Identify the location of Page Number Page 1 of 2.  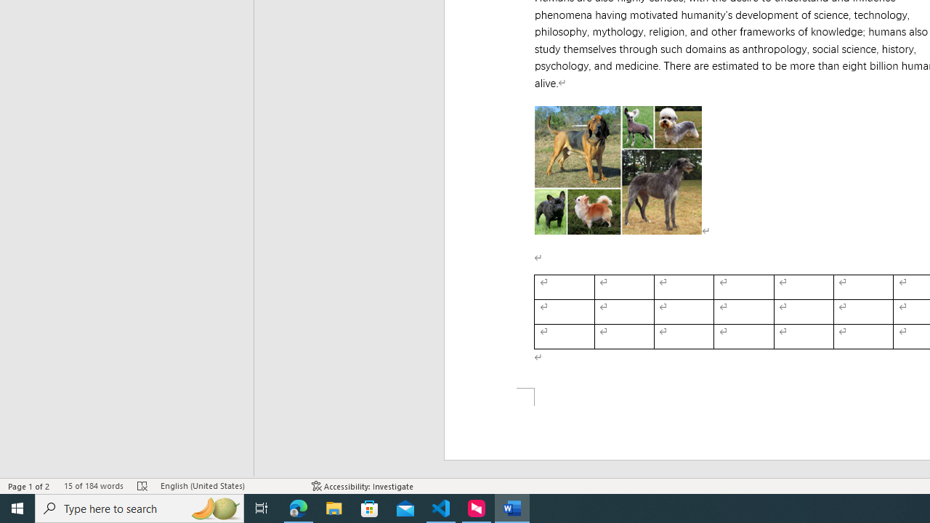
(29, 485).